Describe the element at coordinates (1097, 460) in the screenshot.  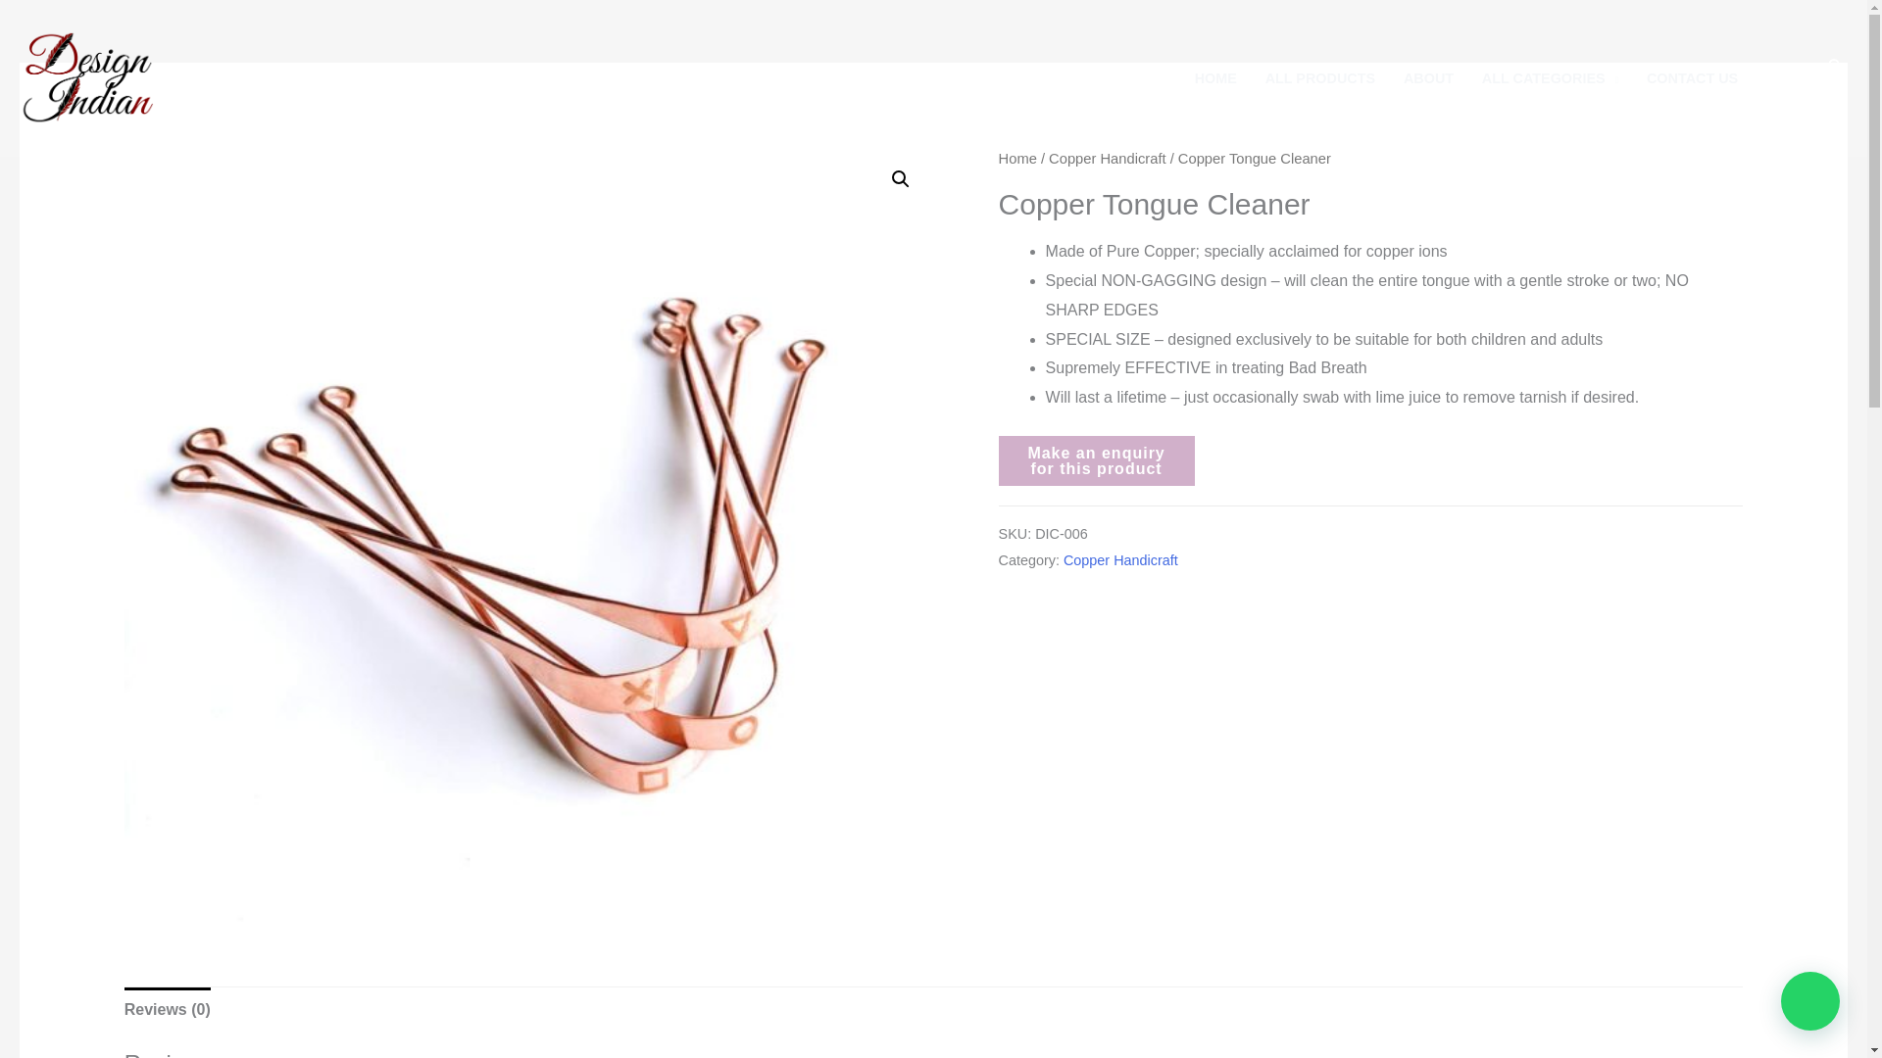
I see `Make an enquiry for this product` at that location.